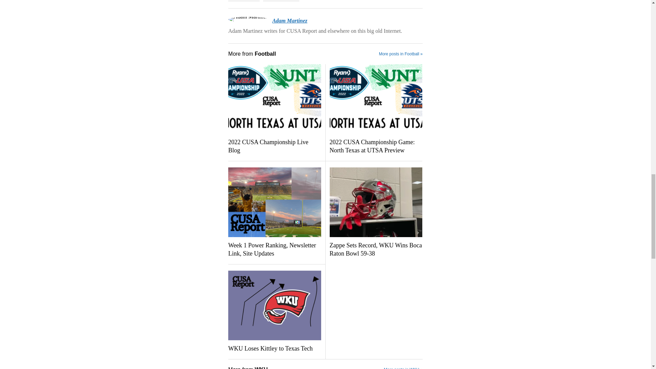  Describe the element at coordinates (281, 1) in the screenshot. I see `View all posts tagged Mike Sanford JR` at that location.